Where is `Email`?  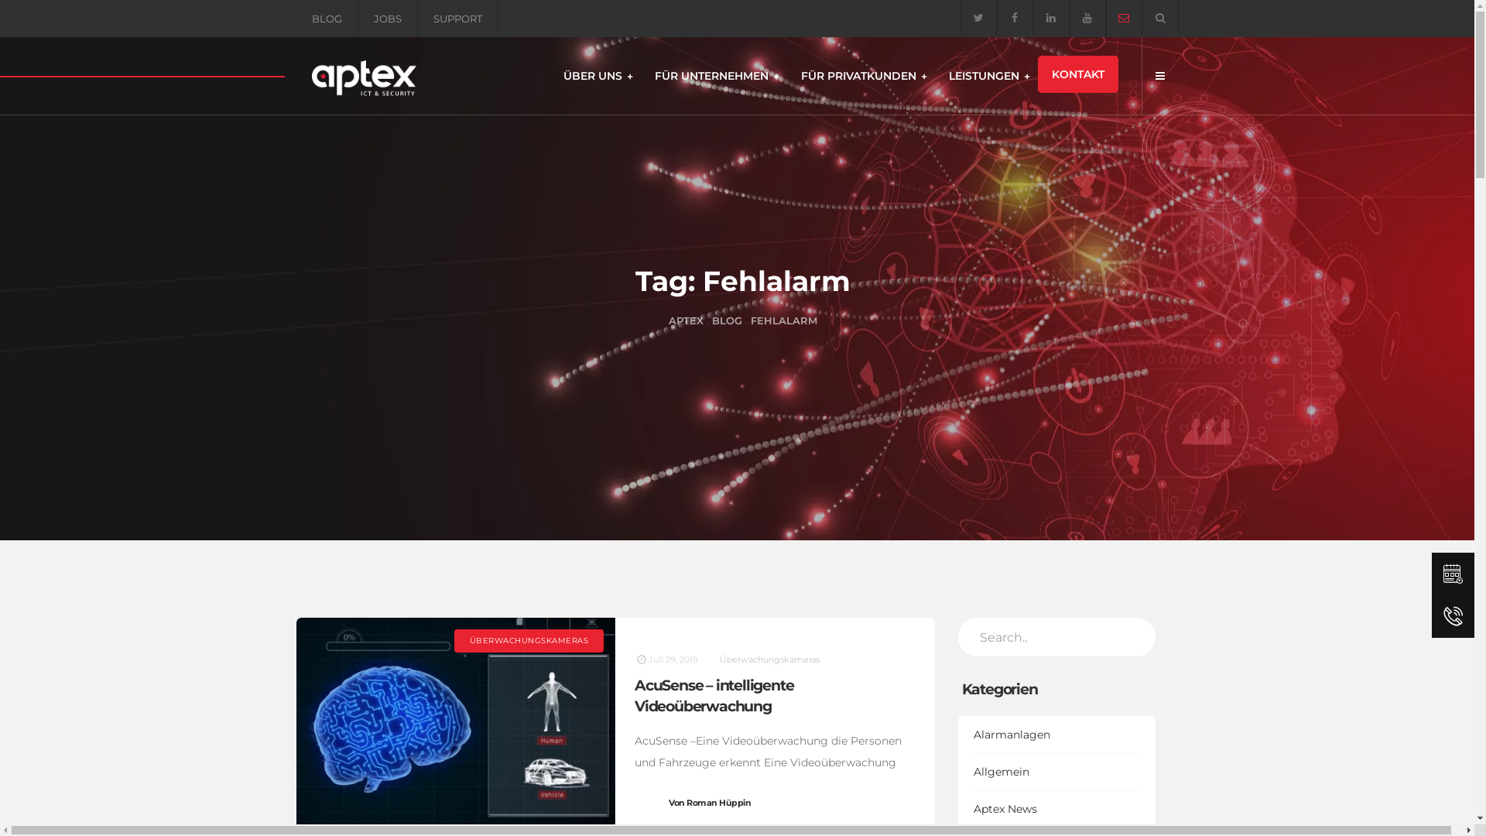 Email is located at coordinates (1124, 18).